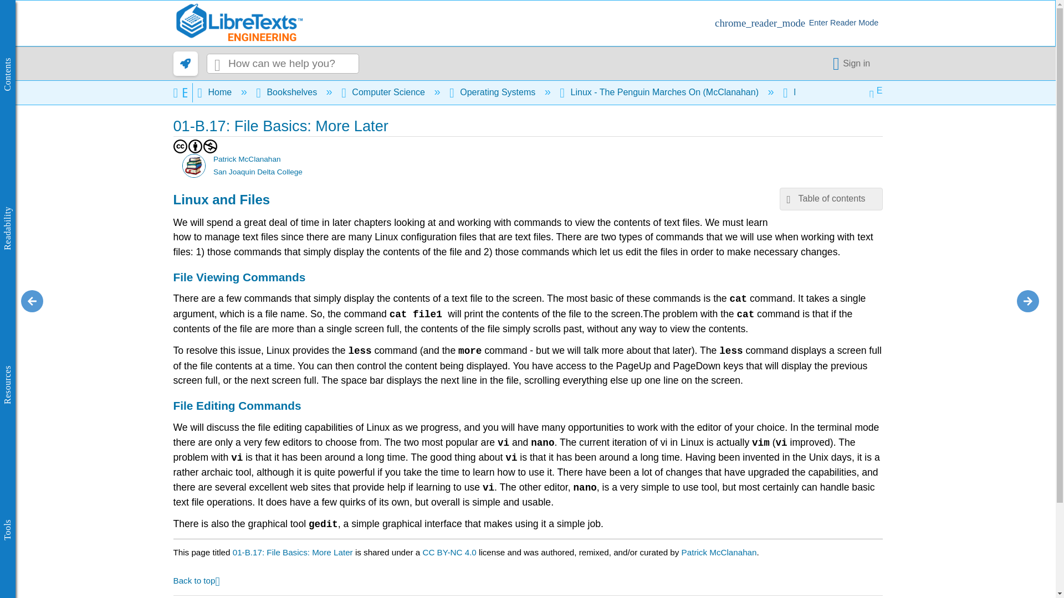 The width and height of the screenshot is (1064, 598). What do you see at coordinates (195, 146) in the screenshot?
I see `BY` at bounding box center [195, 146].